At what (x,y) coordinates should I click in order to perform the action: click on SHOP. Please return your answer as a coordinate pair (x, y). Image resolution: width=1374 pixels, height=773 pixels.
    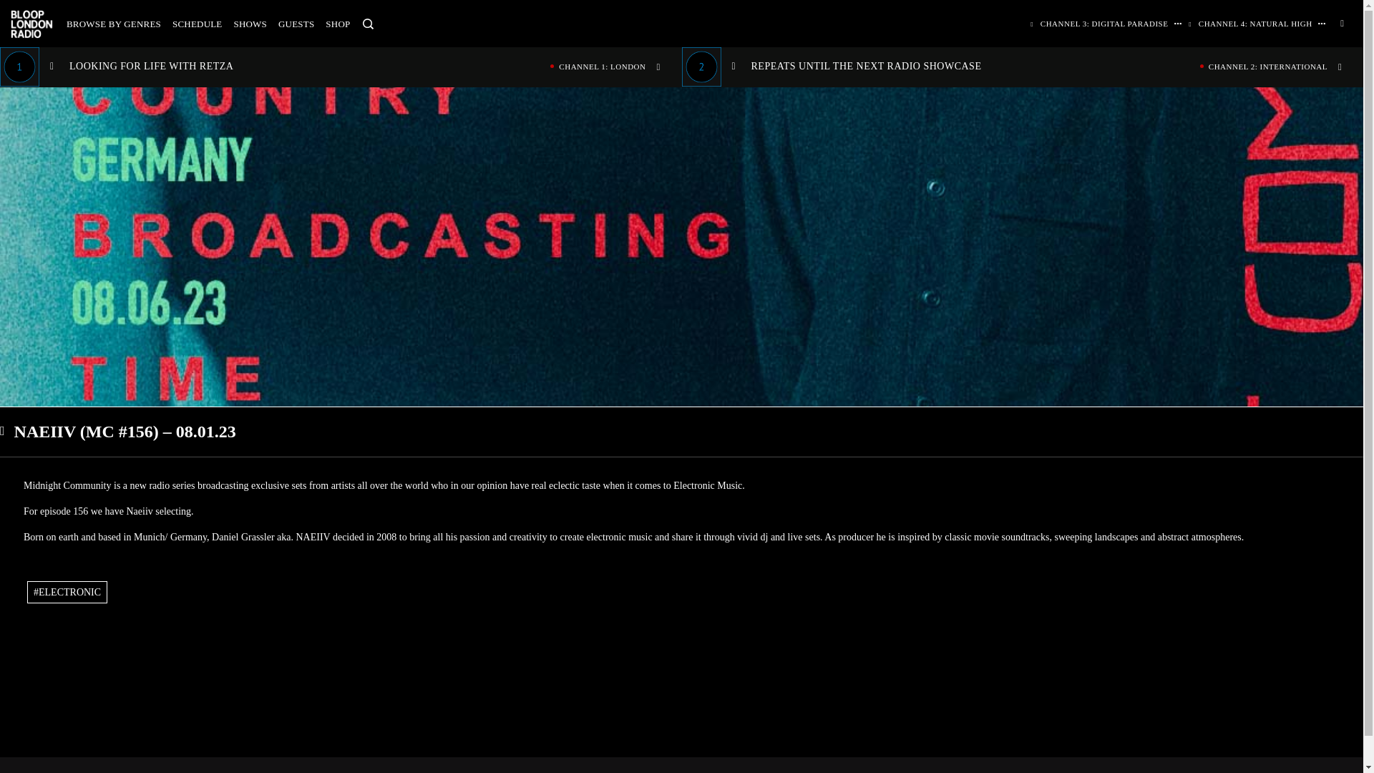
    Looking at the image, I should click on (250, 24).